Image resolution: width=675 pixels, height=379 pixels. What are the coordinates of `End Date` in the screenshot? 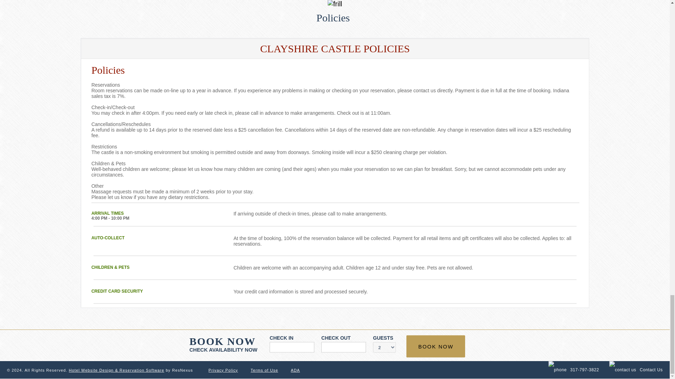 It's located at (343, 347).